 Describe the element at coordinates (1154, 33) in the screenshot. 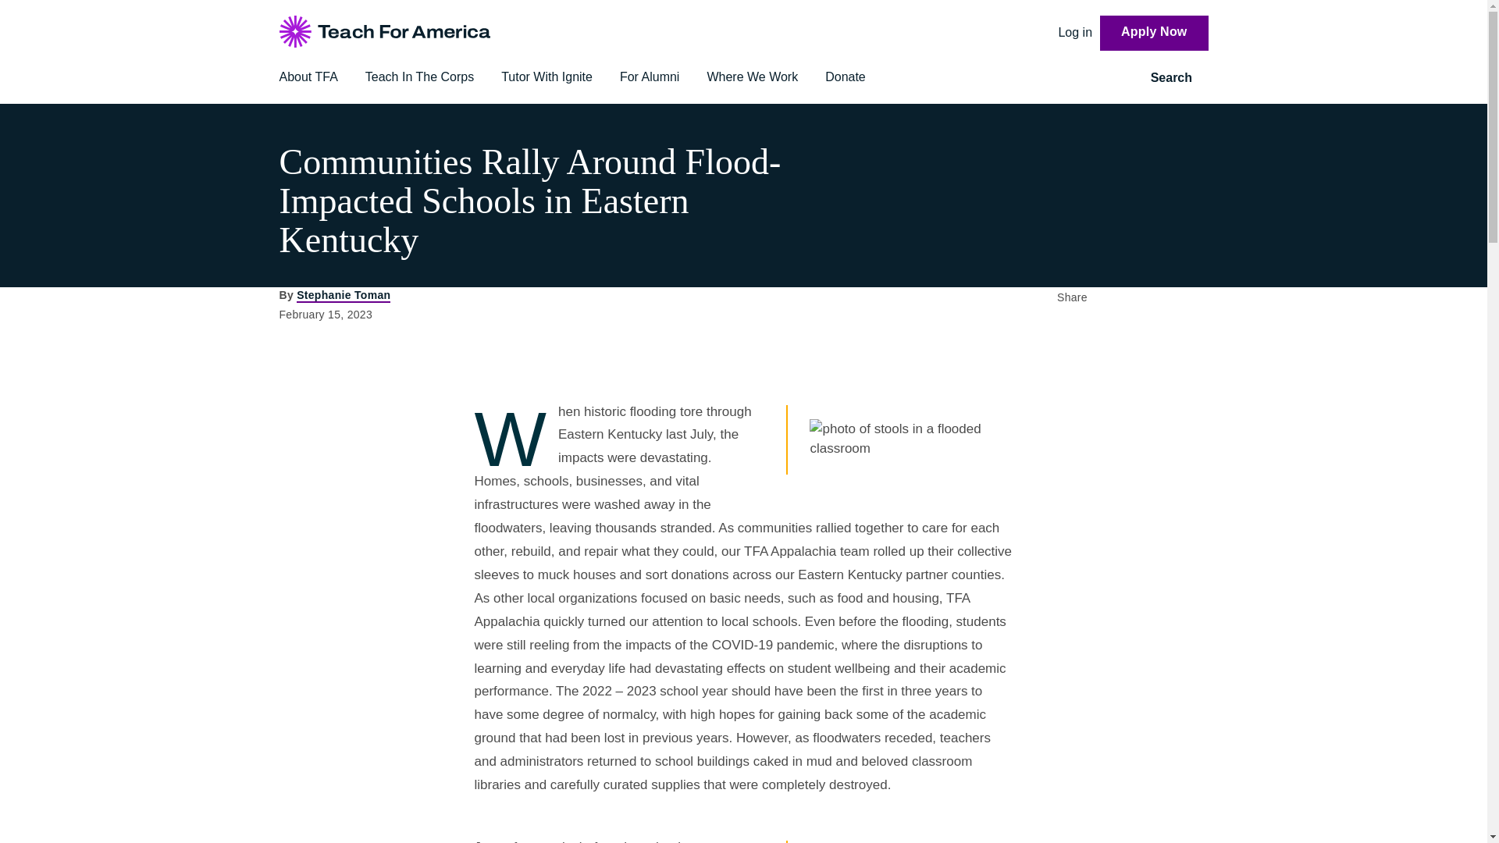

I see `Apply Now` at that location.